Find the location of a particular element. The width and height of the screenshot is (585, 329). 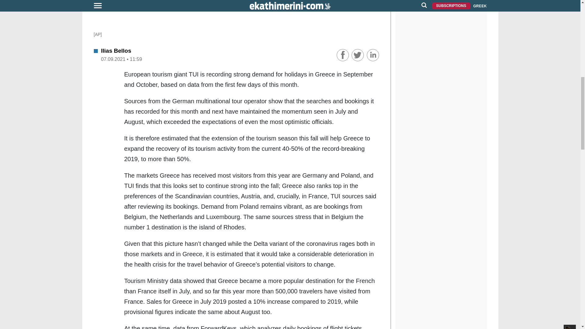

View all posts by Ilias Bellos is located at coordinates (116, 51).